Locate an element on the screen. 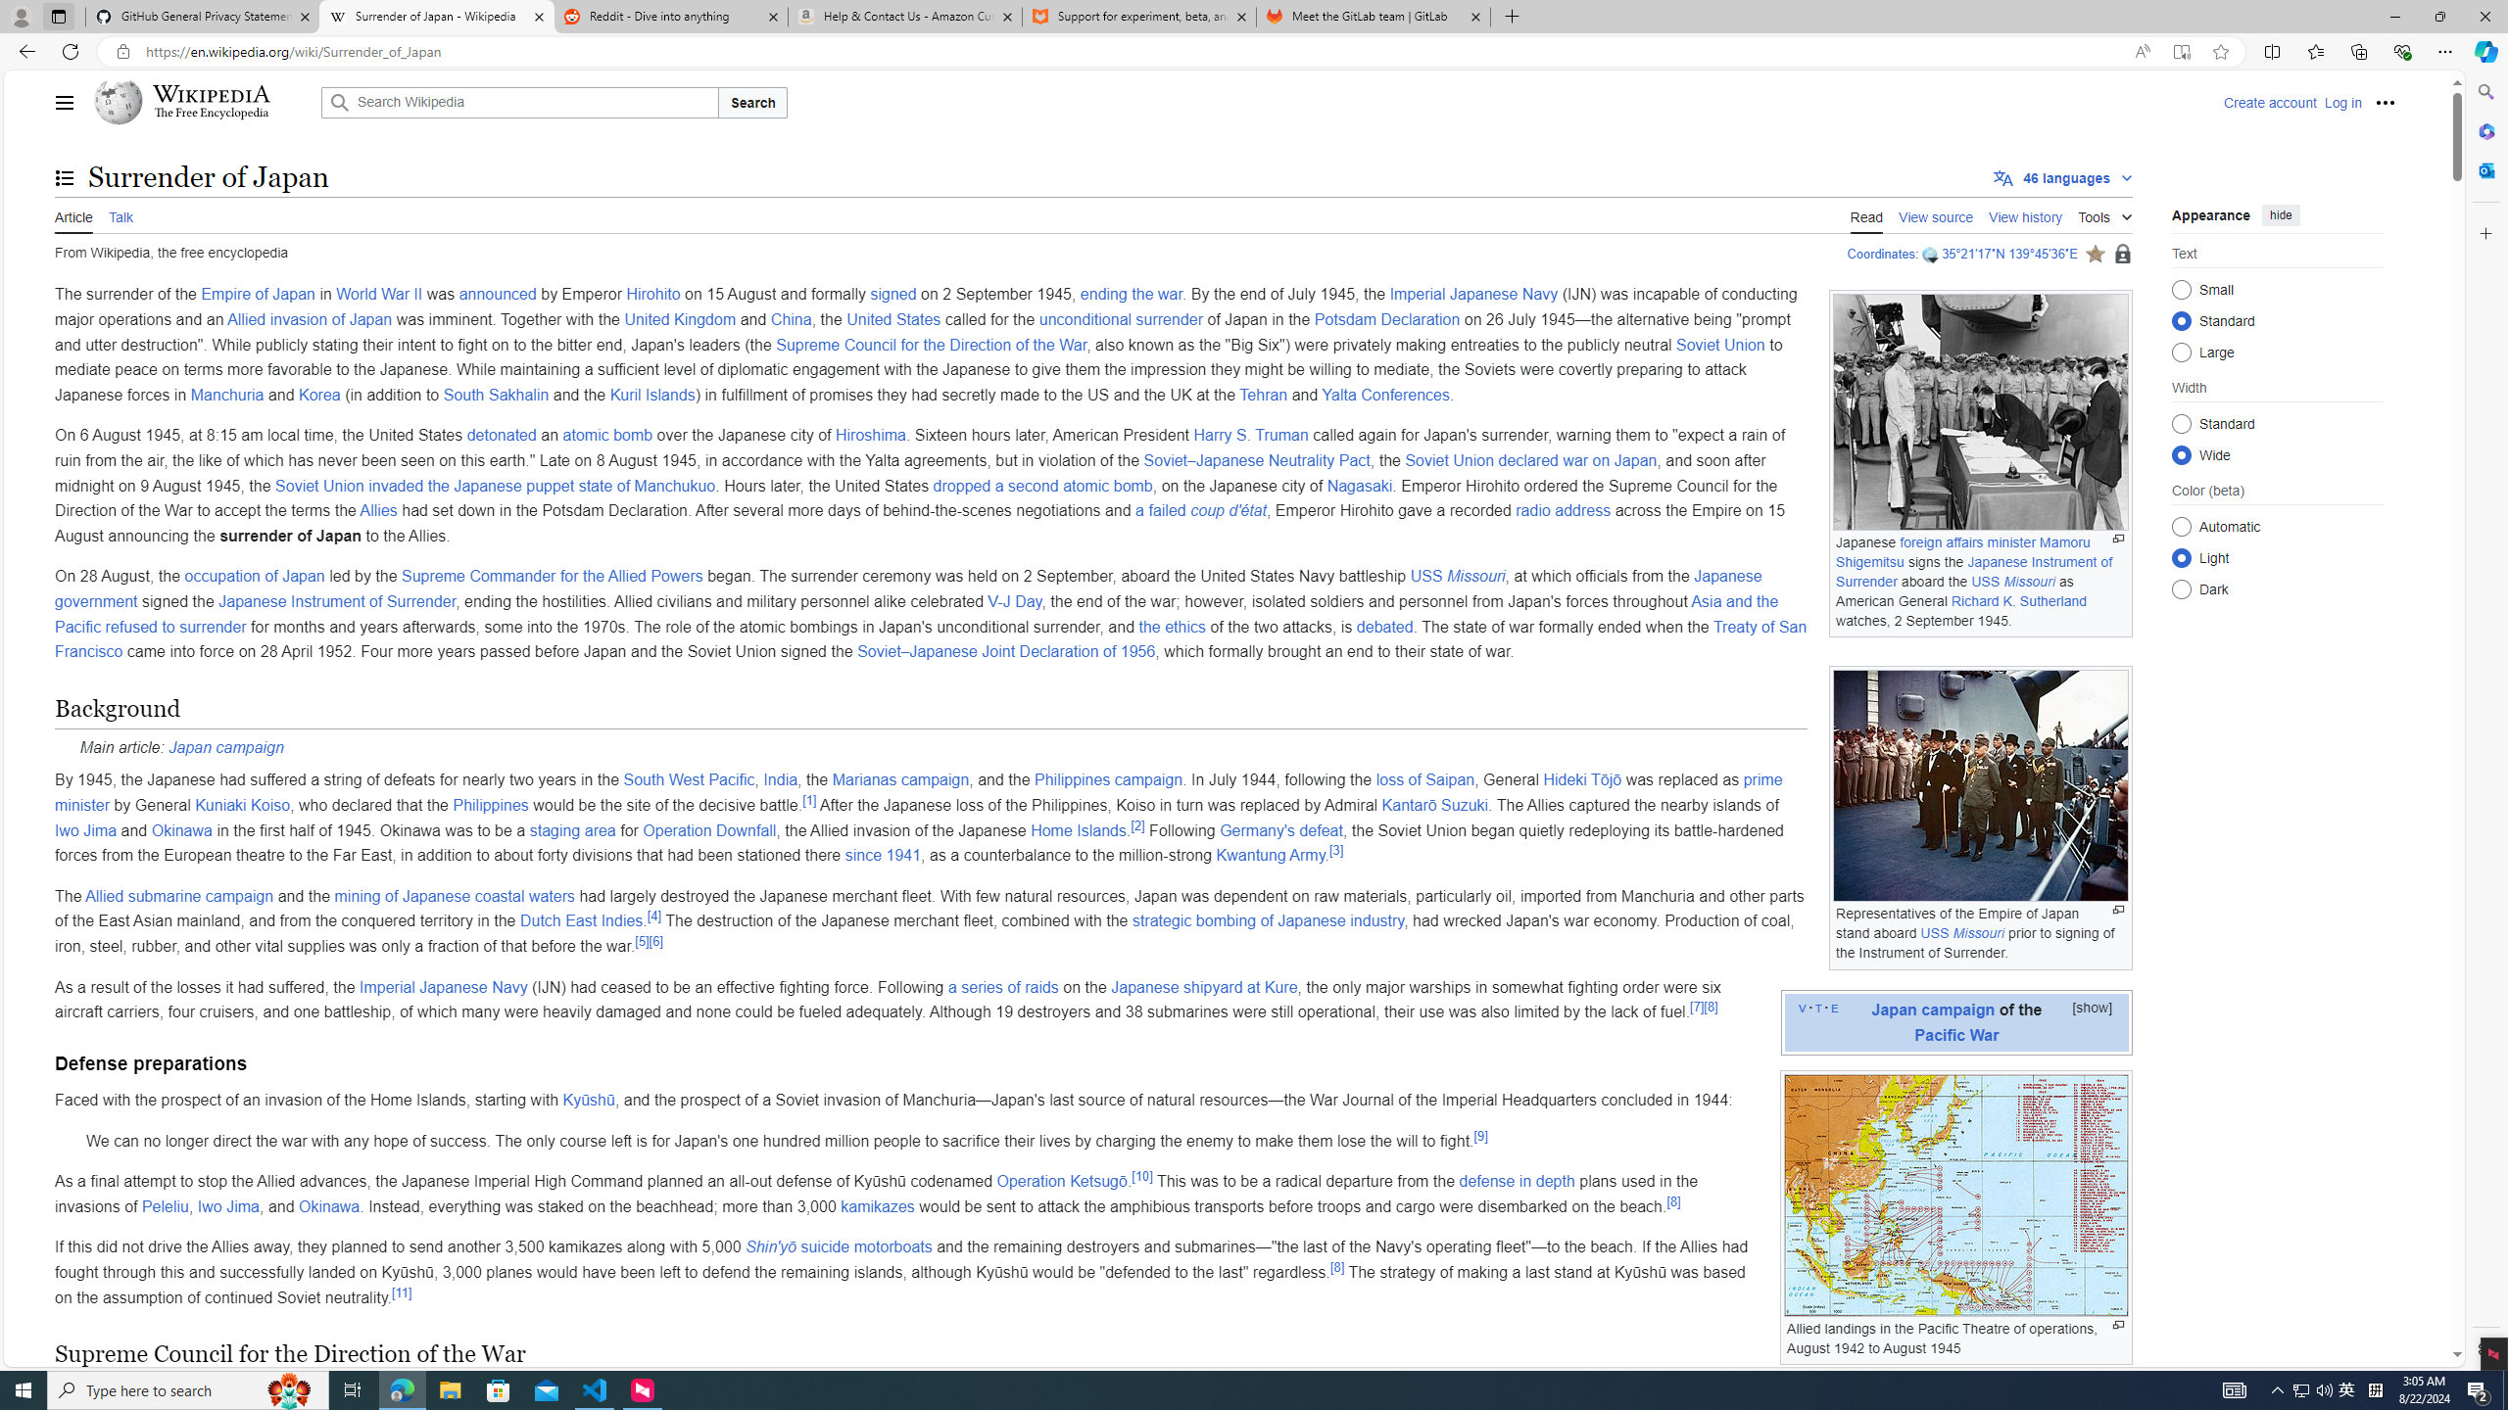  Class: mw-file-element is located at coordinates (1955, 1195).